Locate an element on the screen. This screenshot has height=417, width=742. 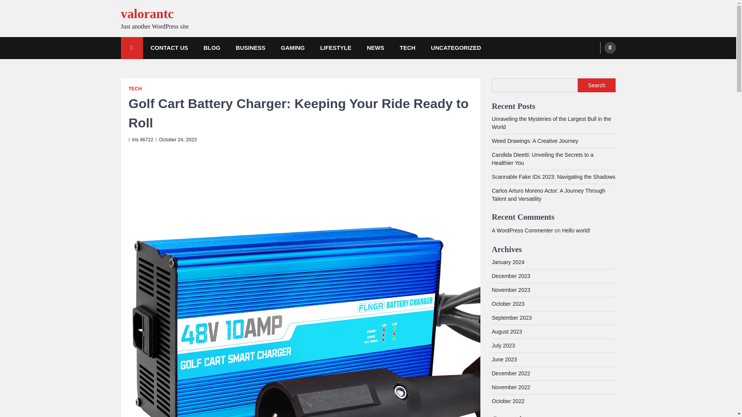
Weed Drawings: A Creative Journey is located at coordinates (534, 141).